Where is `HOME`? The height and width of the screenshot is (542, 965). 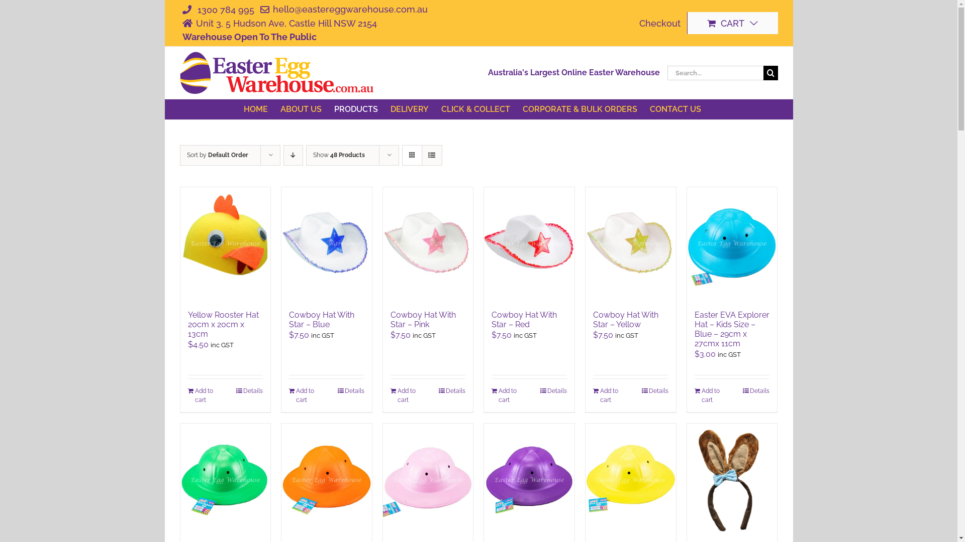
HOME is located at coordinates (256, 109).